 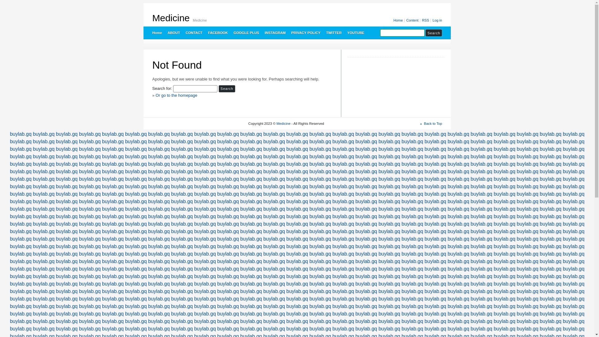 What do you see at coordinates (527, 291) in the screenshot?
I see `buylab.gq` at bounding box center [527, 291].